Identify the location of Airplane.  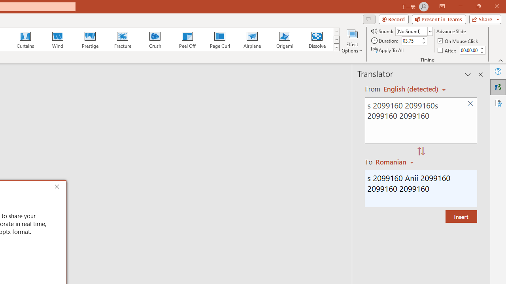
(252, 39).